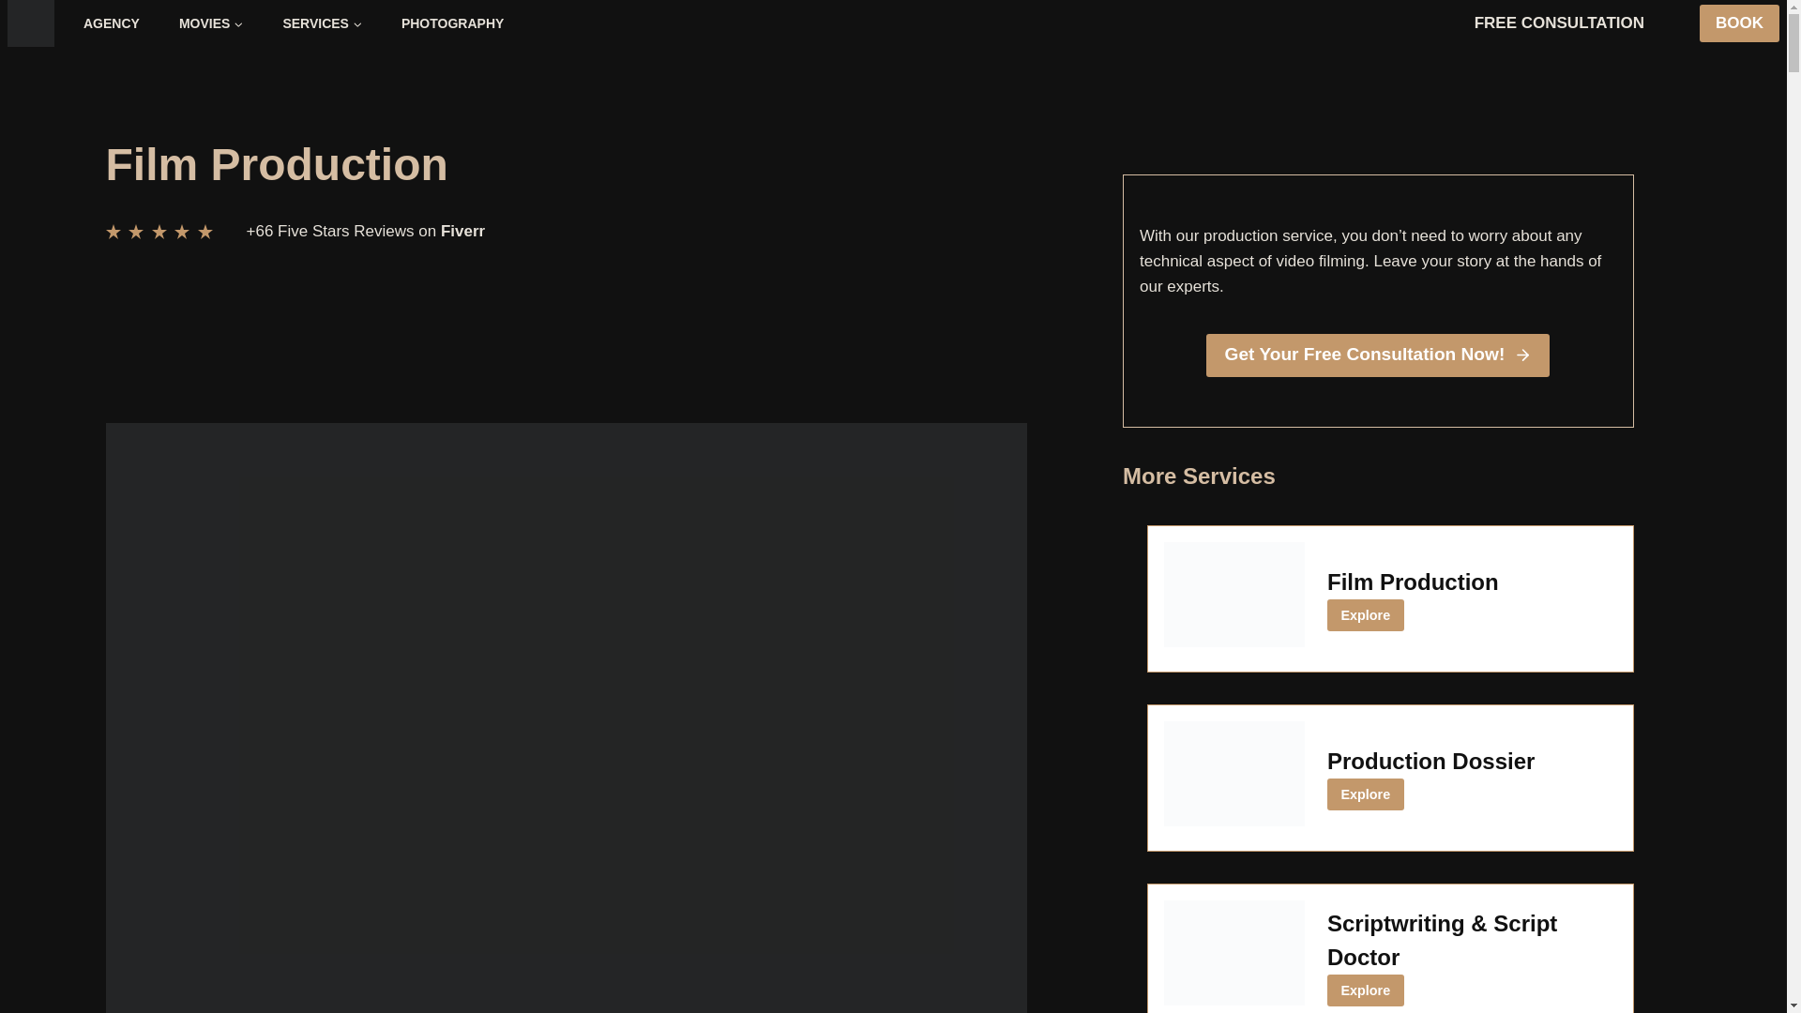 The image size is (1801, 1013). What do you see at coordinates (211, 23) in the screenshot?
I see `MOVIES` at bounding box center [211, 23].